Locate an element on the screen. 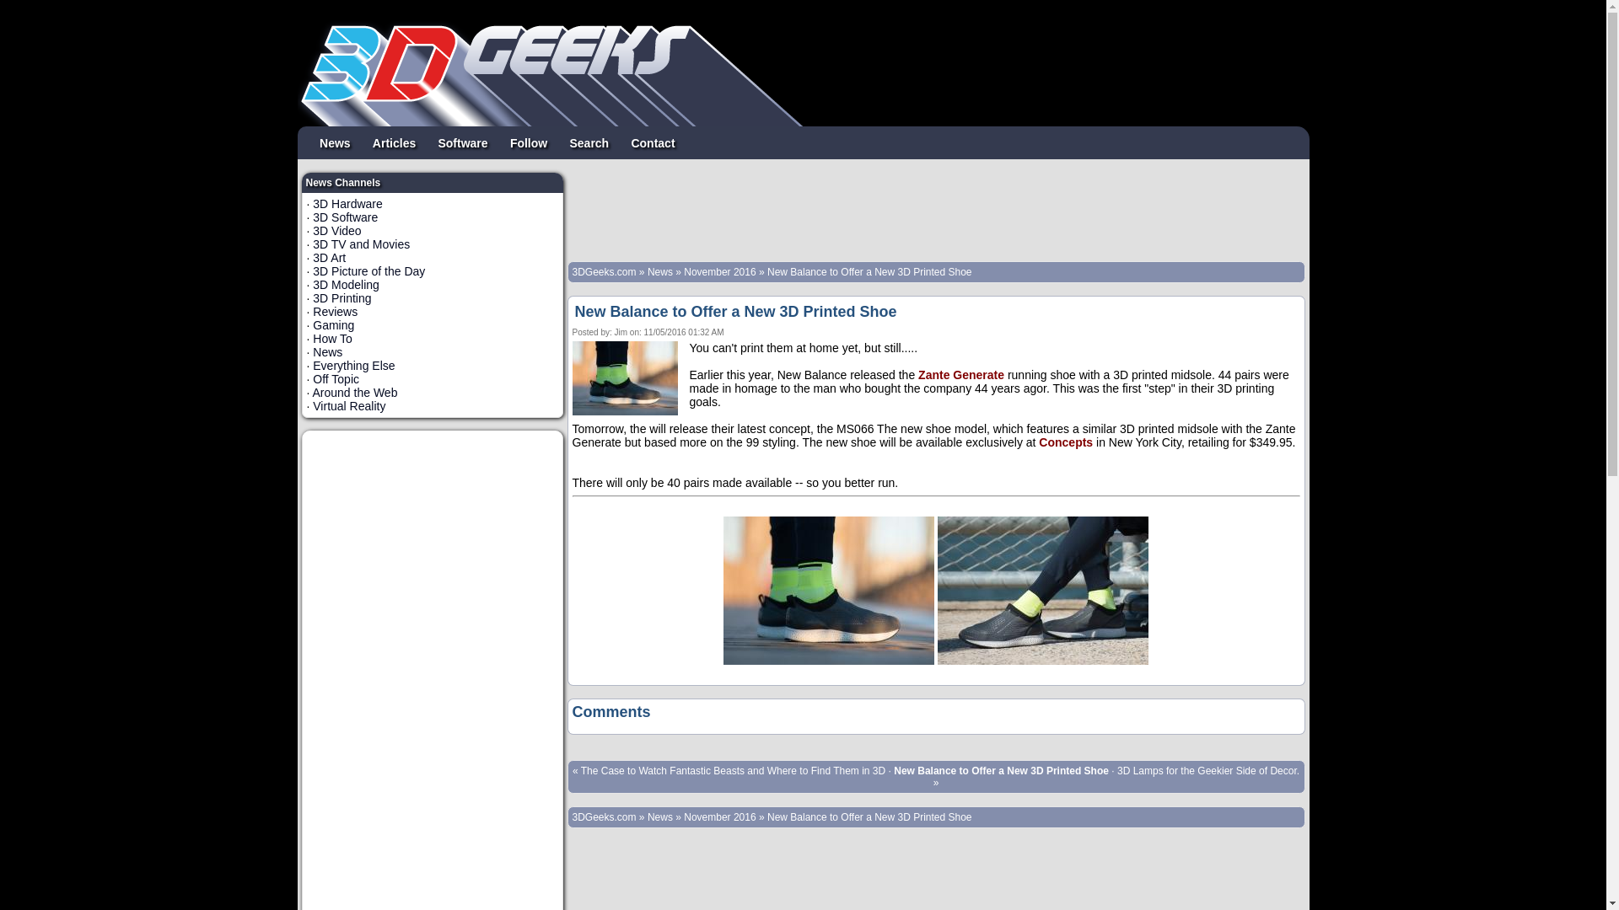  3DGeeks.com is located at coordinates (605, 817).